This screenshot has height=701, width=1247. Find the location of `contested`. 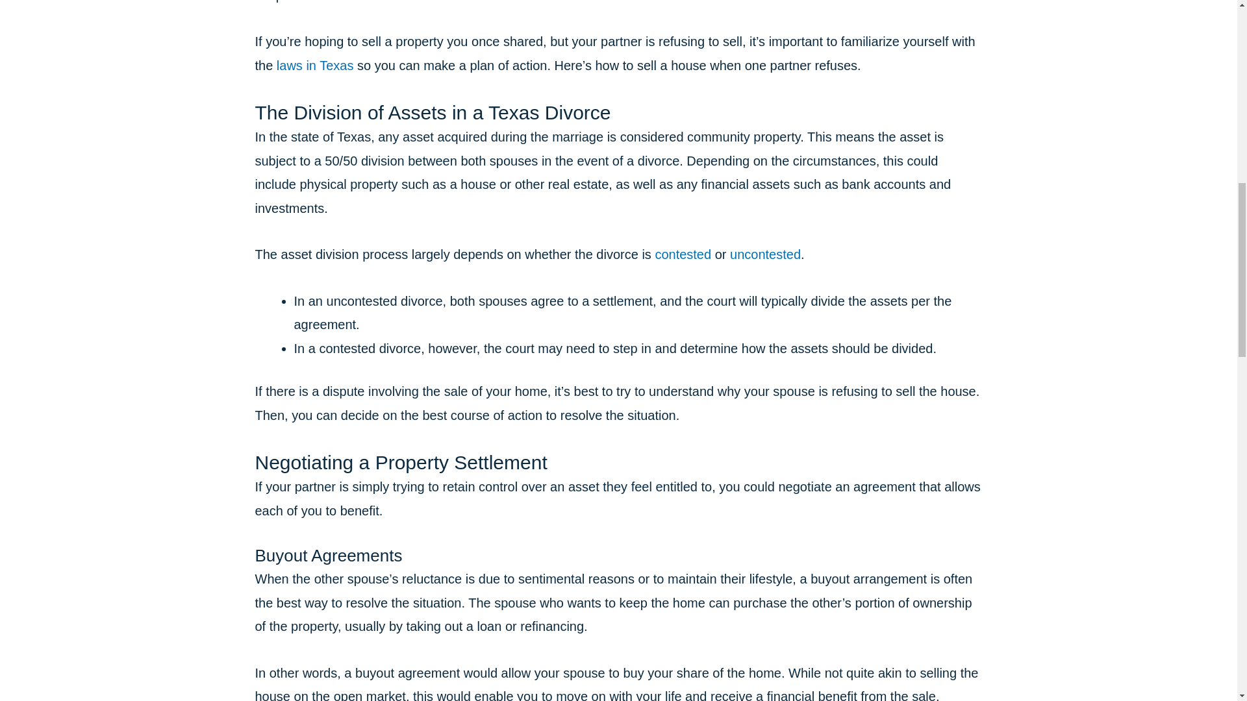

contested is located at coordinates (683, 254).